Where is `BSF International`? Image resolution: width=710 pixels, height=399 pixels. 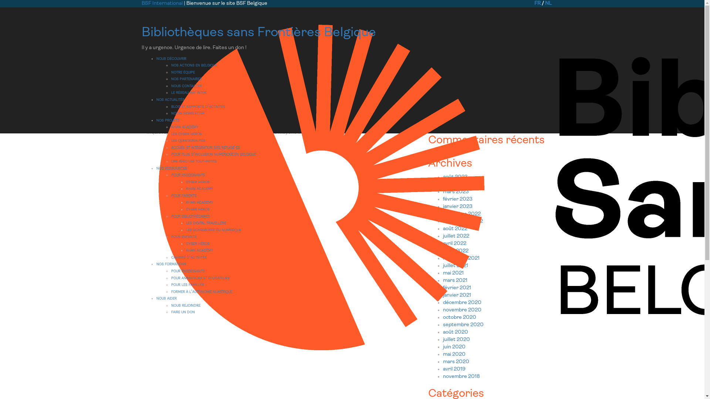
BSF International is located at coordinates (162, 4).